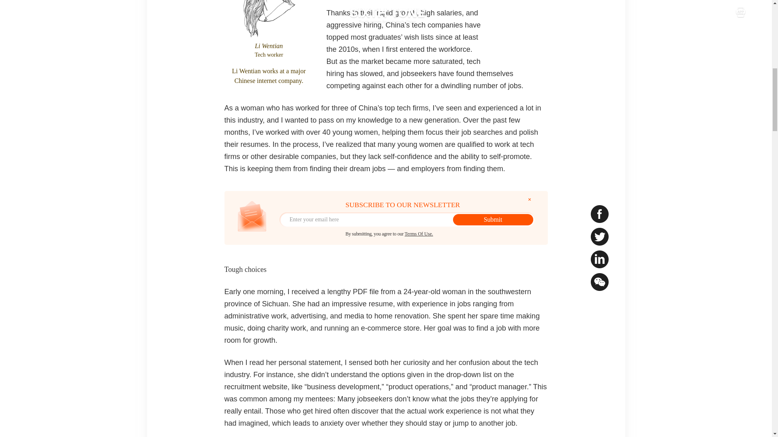 The image size is (778, 437). What do you see at coordinates (419, 233) in the screenshot?
I see `Terms Of Use.` at bounding box center [419, 233].